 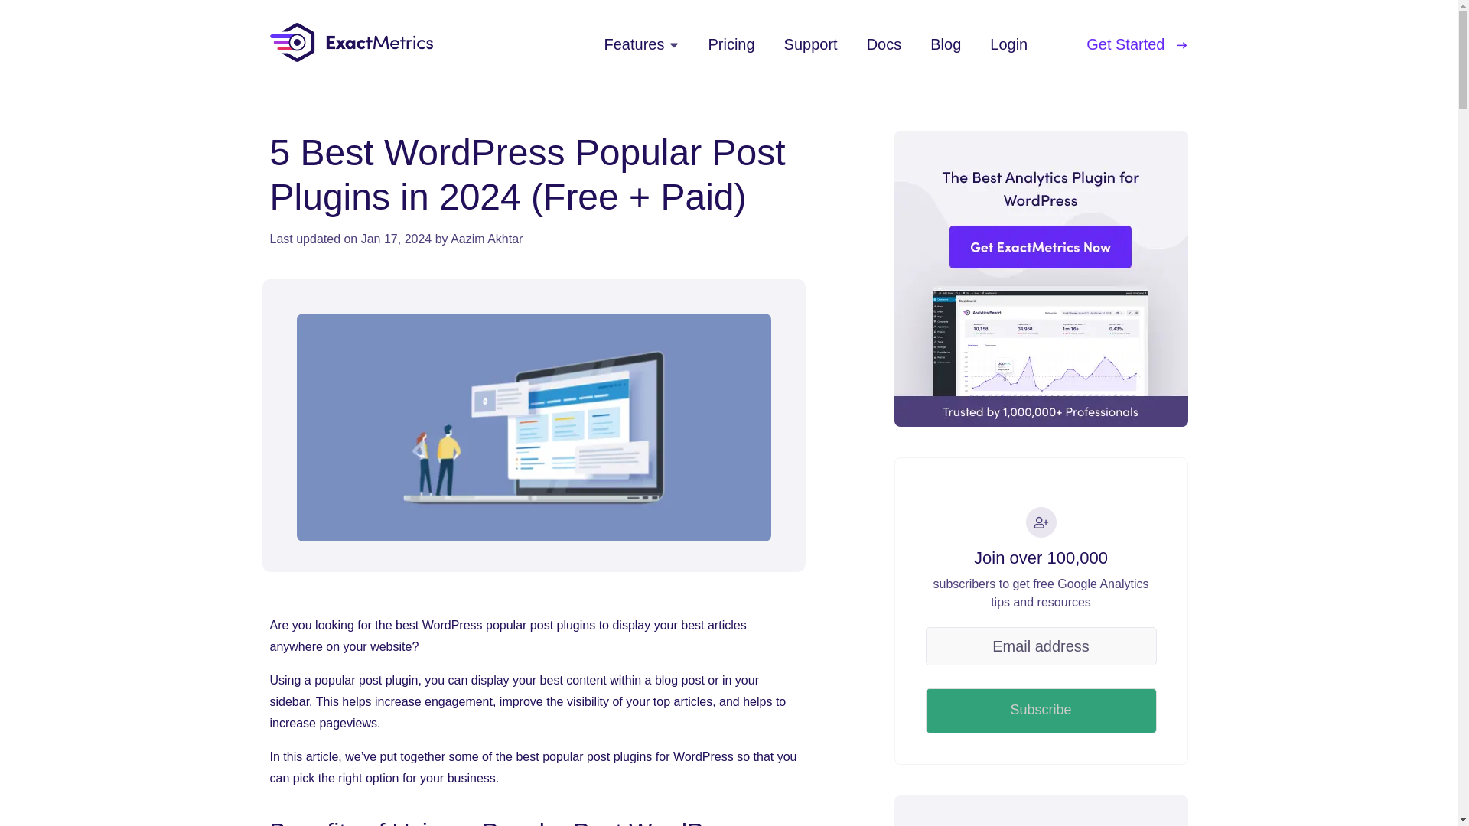 What do you see at coordinates (884, 44) in the screenshot?
I see `Docs` at bounding box center [884, 44].